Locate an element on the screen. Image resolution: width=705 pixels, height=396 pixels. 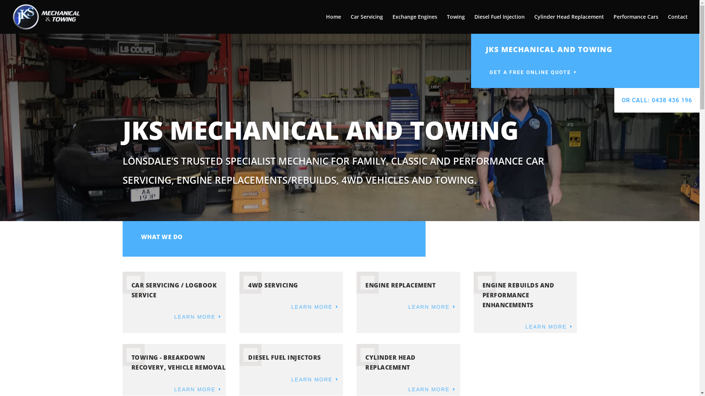
LEARN MORE is located at coordinates (315, 307).